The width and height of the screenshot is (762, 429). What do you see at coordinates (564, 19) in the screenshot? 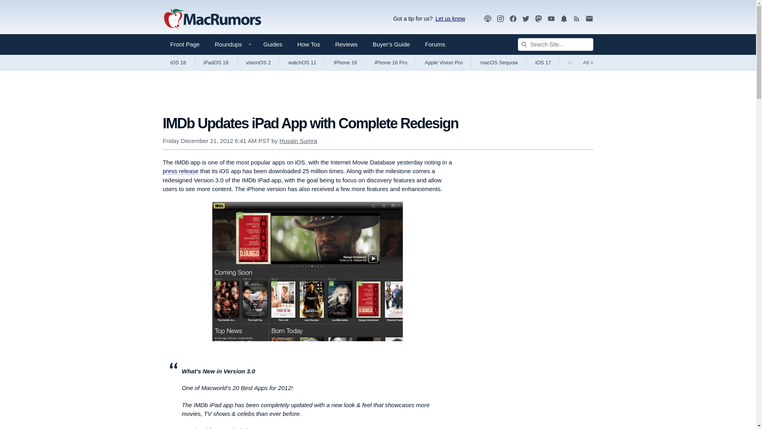
I see `Notifications` at bounding box center [564, 19].